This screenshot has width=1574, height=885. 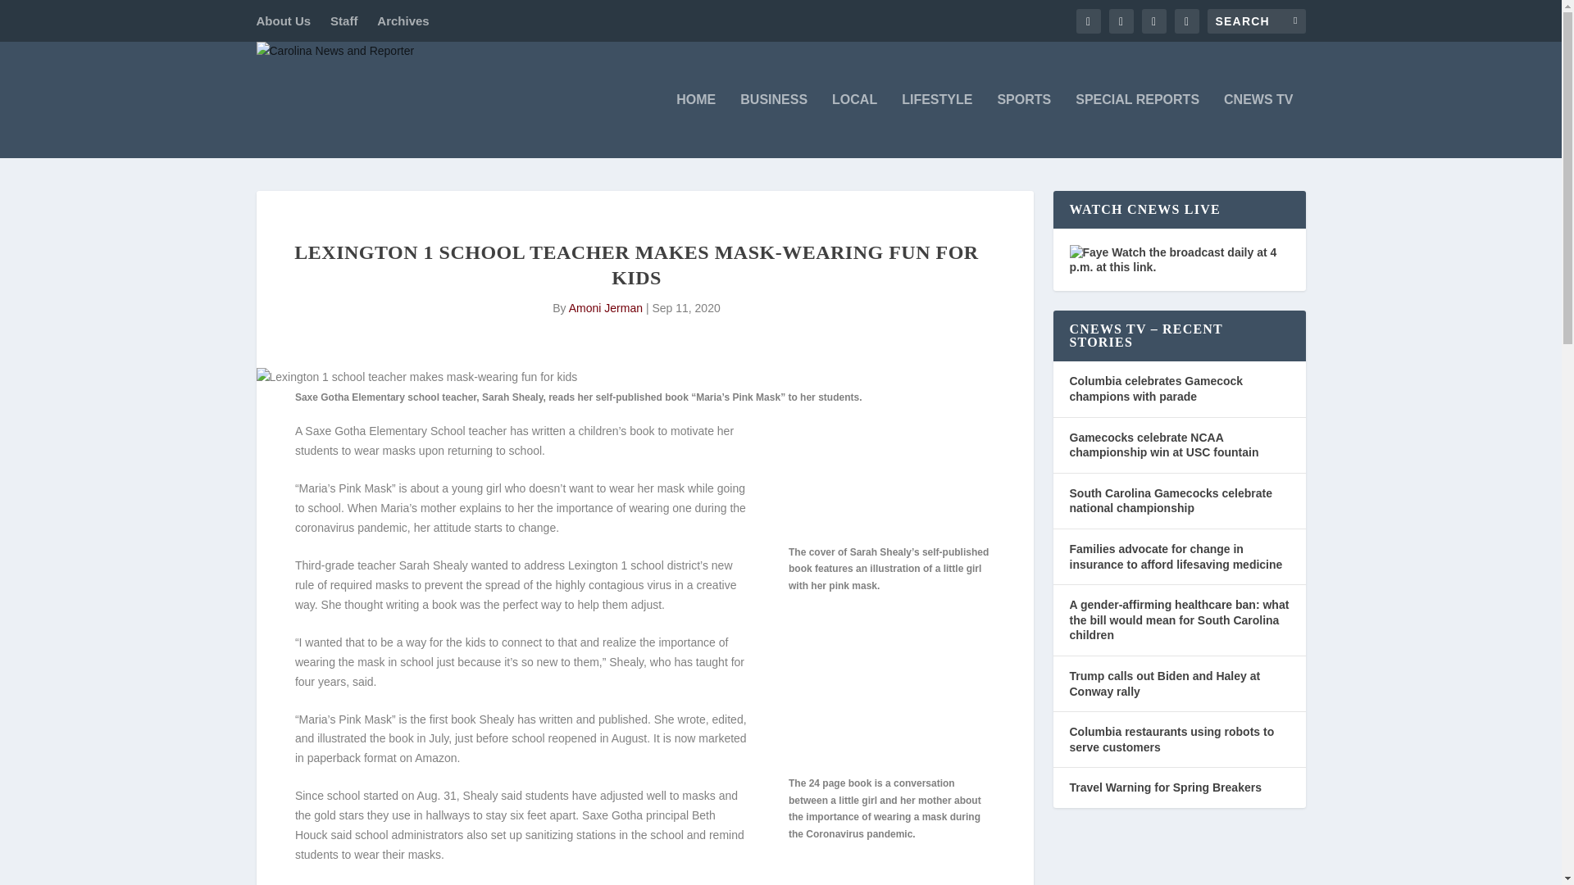 What do you see at coordinates (1137, 126) in the screenshot?
I see `SPECIAL REPORTS` at bounding box center [1137, 126].